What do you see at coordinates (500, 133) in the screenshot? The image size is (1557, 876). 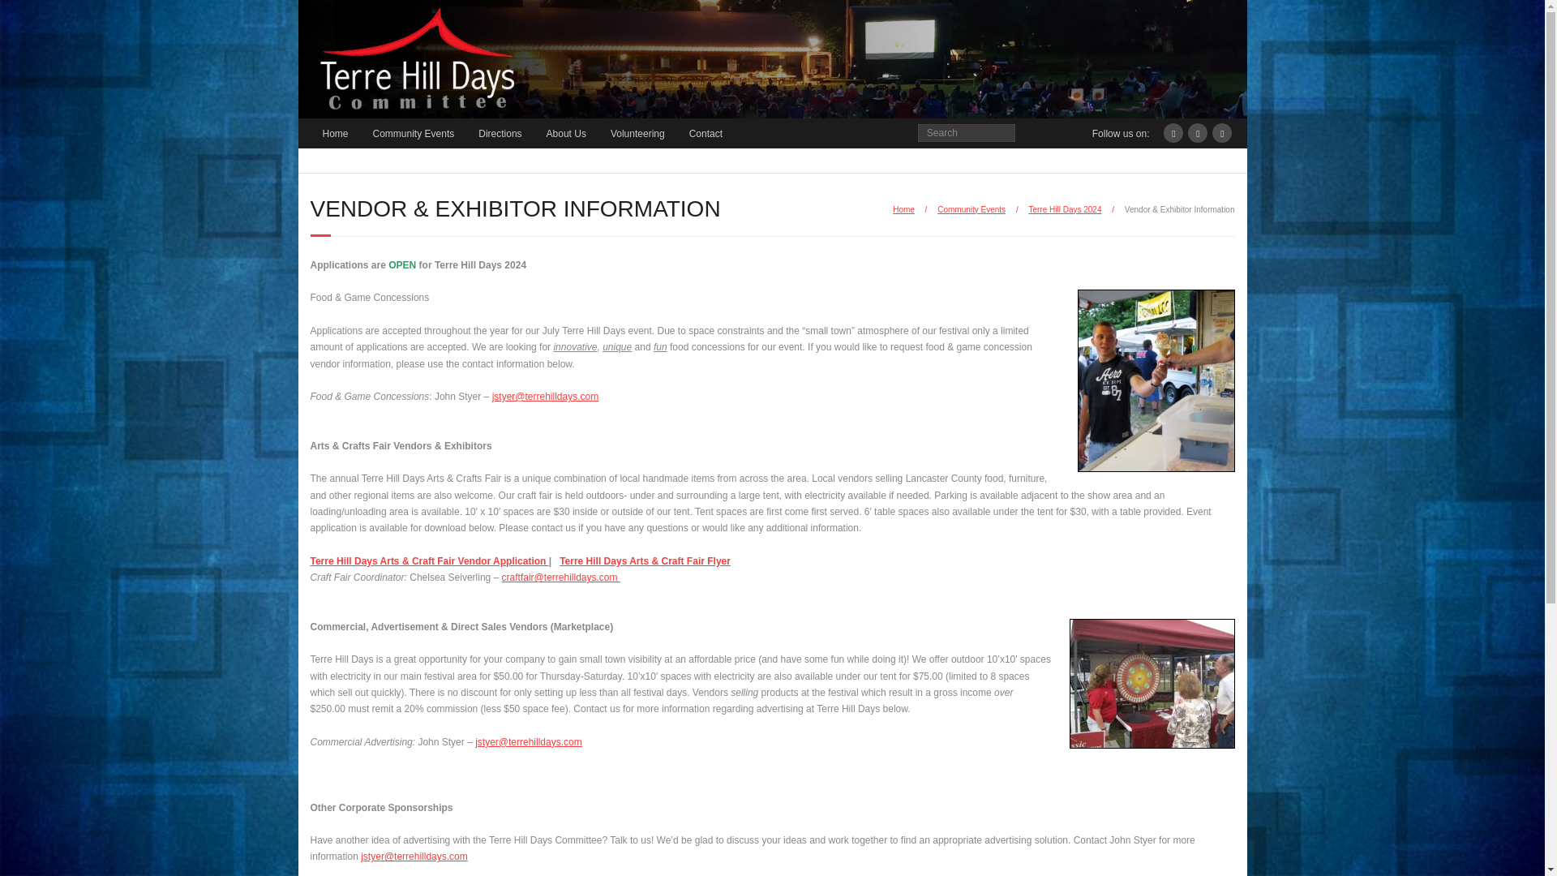 I see `Directions` at bounding box center [500, 133].